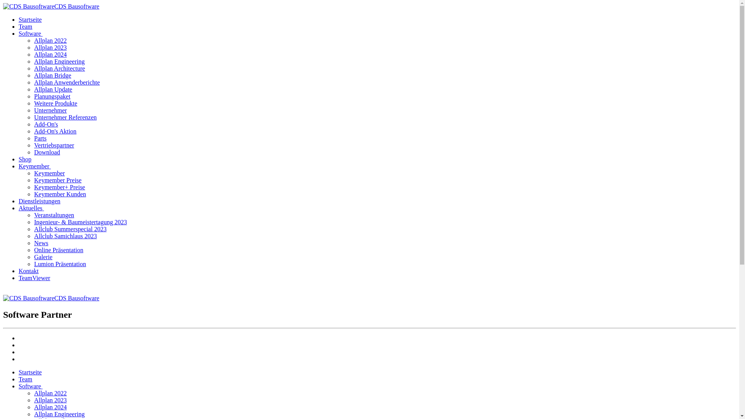  Describe the element at coordinates (34, 278) in the screenshot. I see `TeamViewer` at that location.